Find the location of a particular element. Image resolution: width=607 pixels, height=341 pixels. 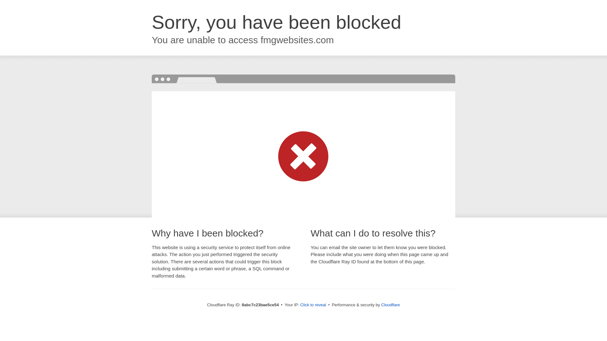

Click to reveal is located at coordinates (313, 305).